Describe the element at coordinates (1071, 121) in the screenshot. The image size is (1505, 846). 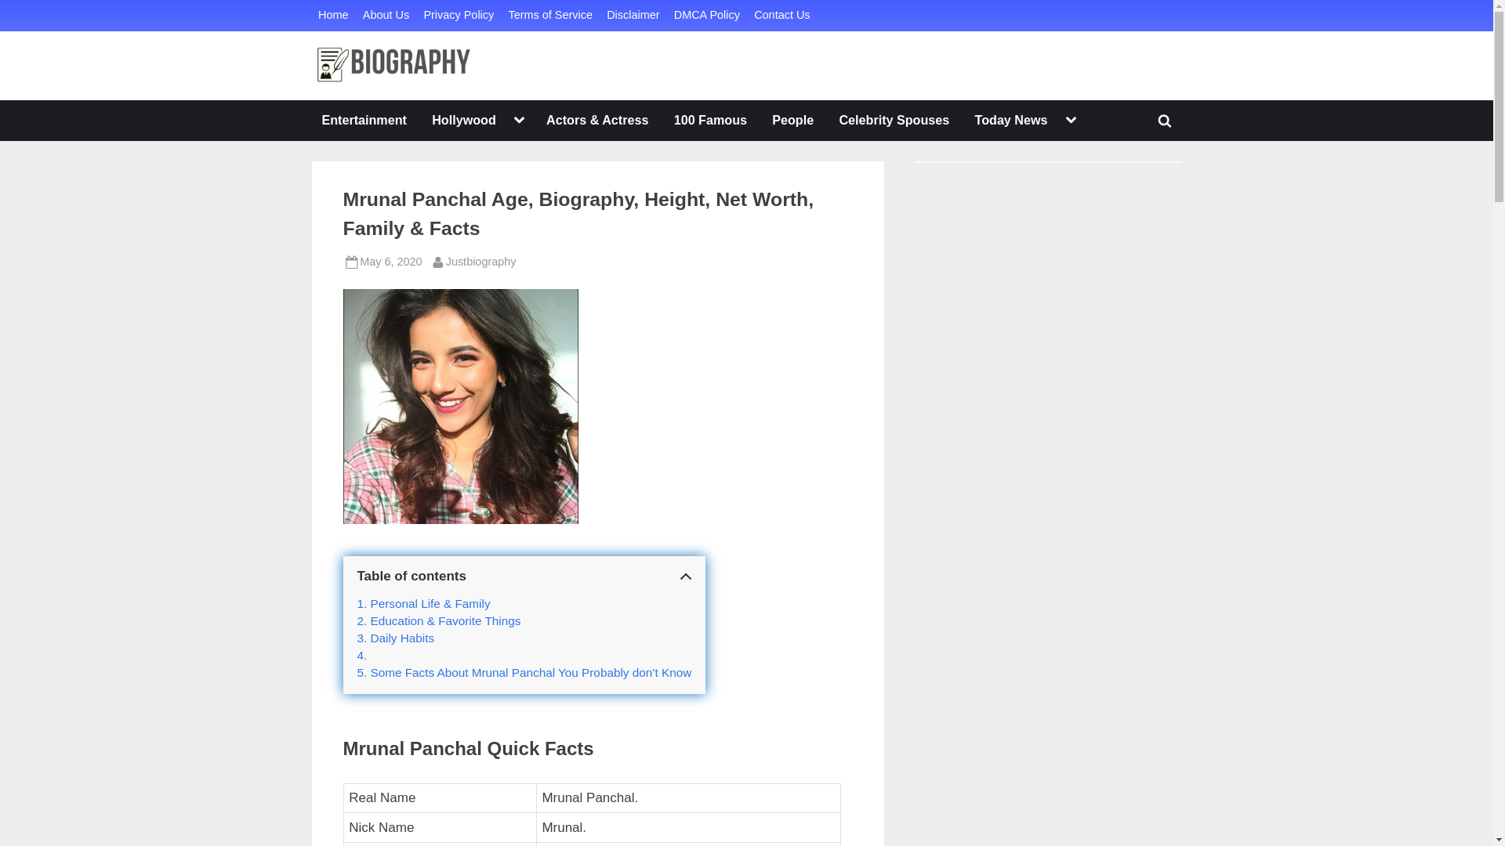
I see `Celebrity Spouses` at that location.